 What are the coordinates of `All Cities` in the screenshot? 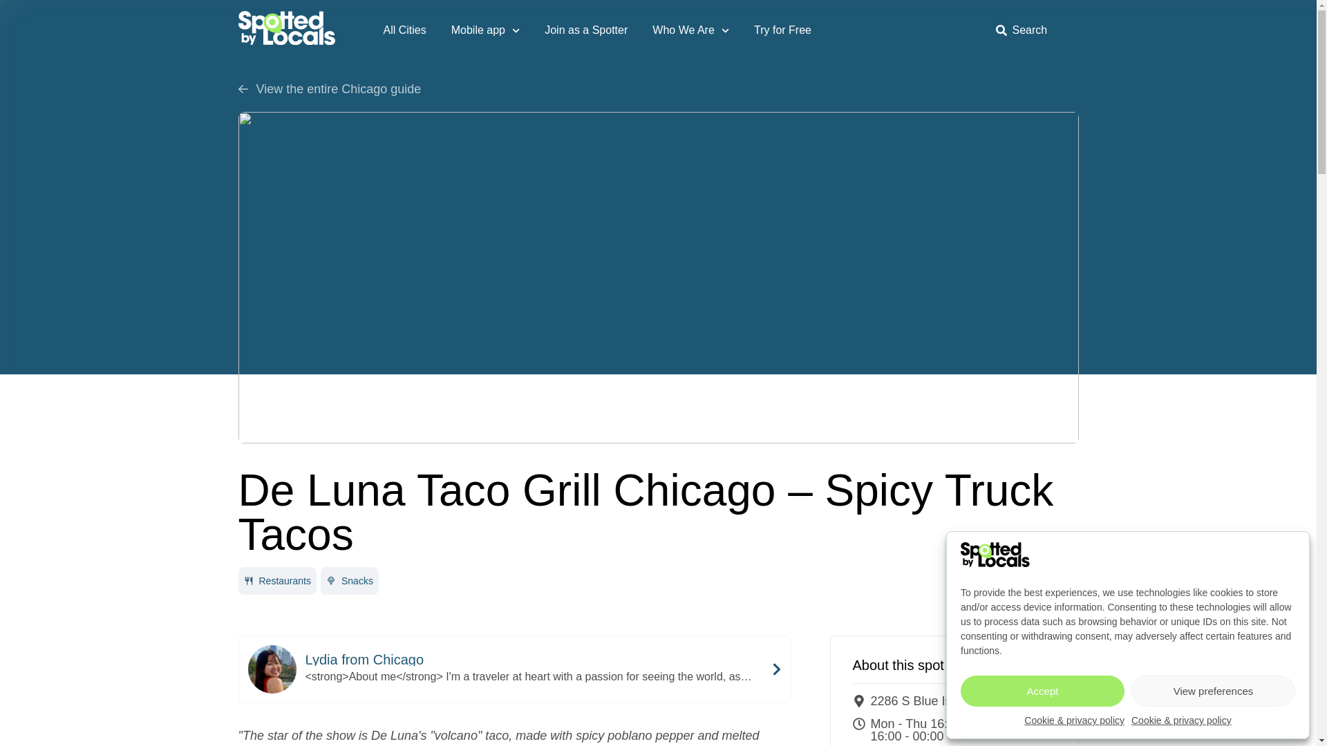 It's located at (404, 30).